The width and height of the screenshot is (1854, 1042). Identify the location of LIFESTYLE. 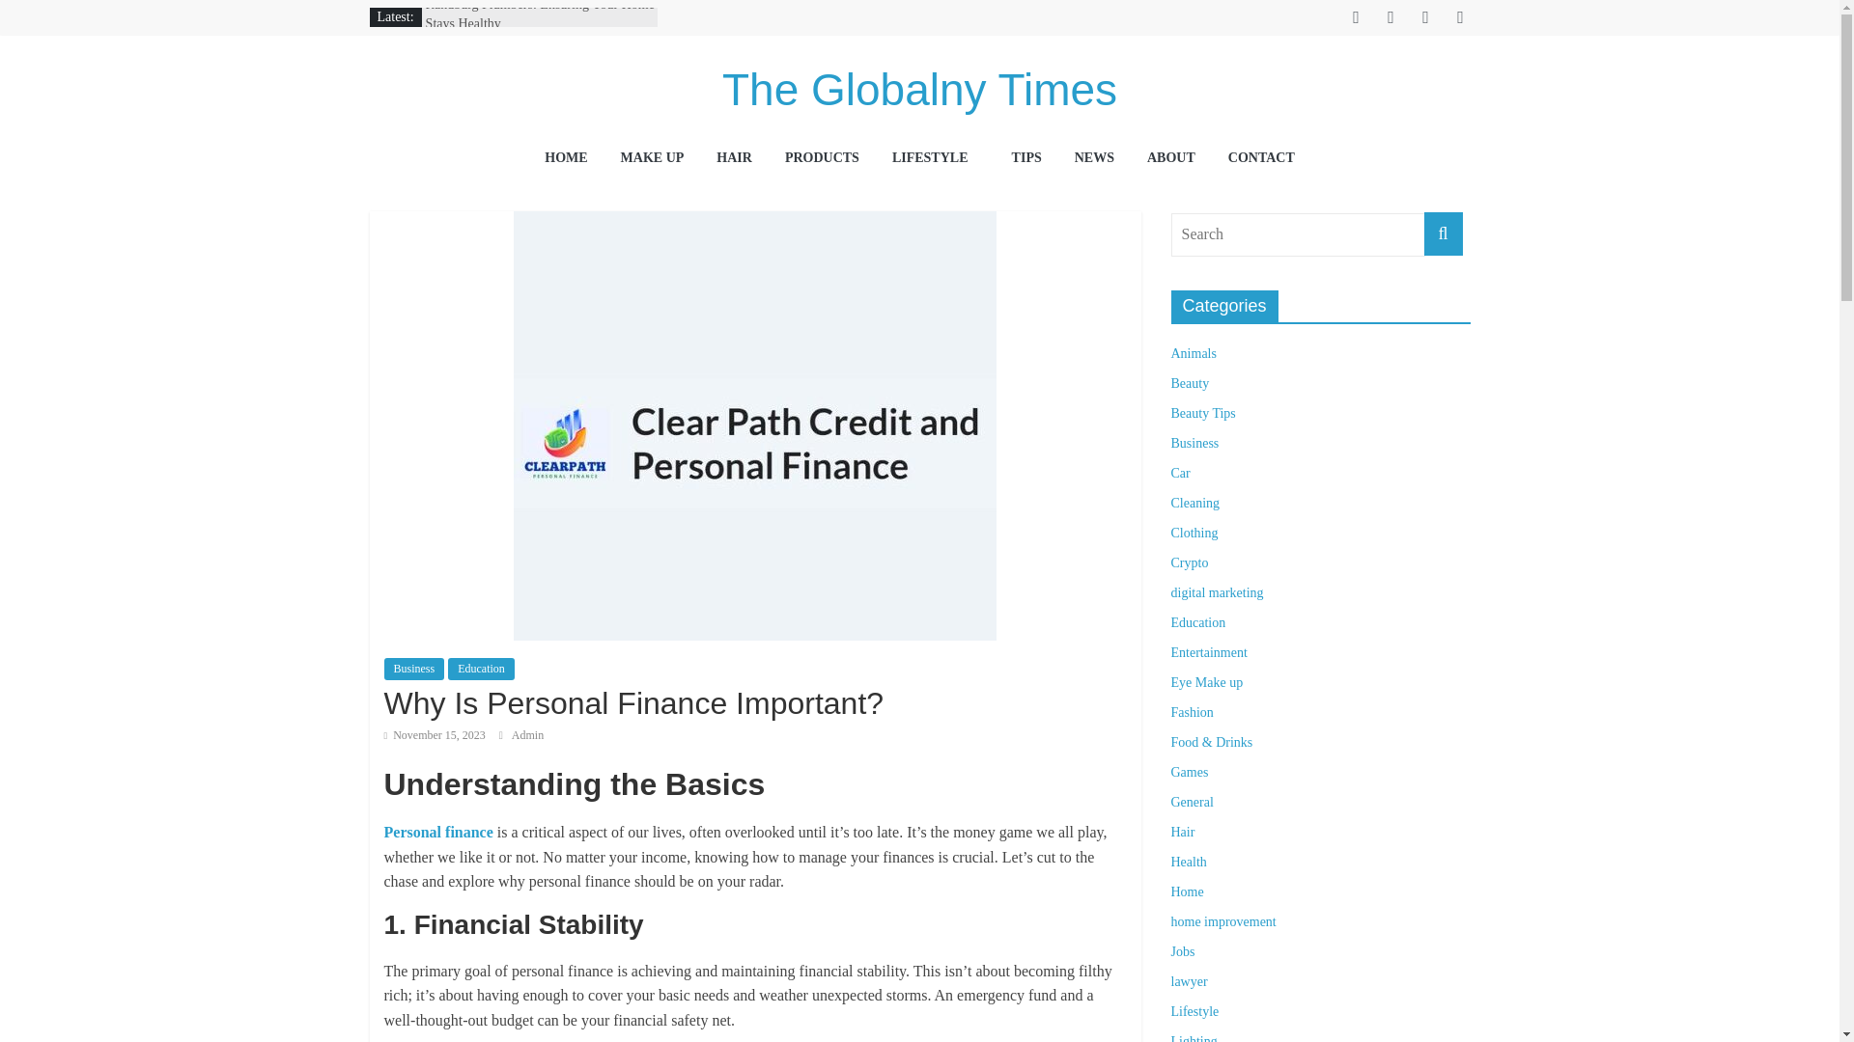
(935, 159).